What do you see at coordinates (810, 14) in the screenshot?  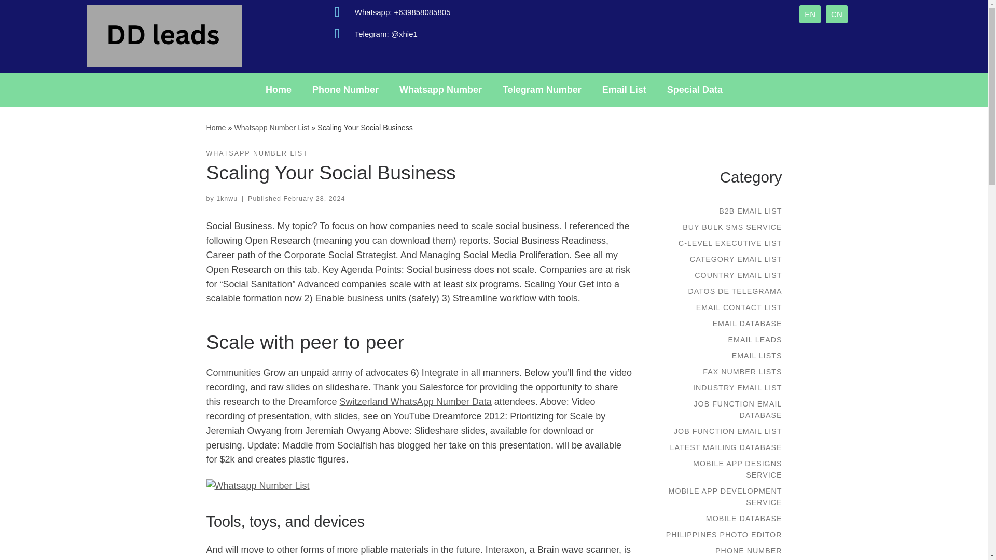 I see `EN` at bounding box center [810, 14].